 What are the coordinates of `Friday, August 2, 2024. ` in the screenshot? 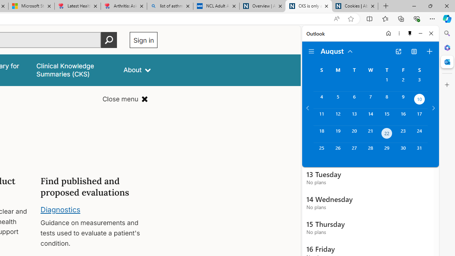 It's located at (403, 83).